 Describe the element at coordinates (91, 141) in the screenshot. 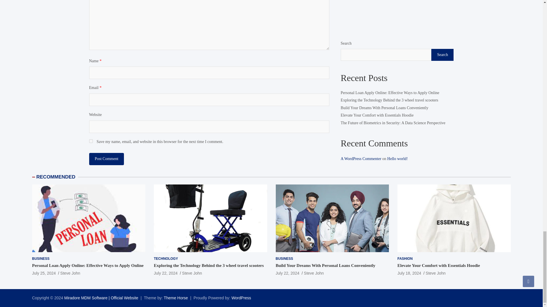

I see `yes` at that location.